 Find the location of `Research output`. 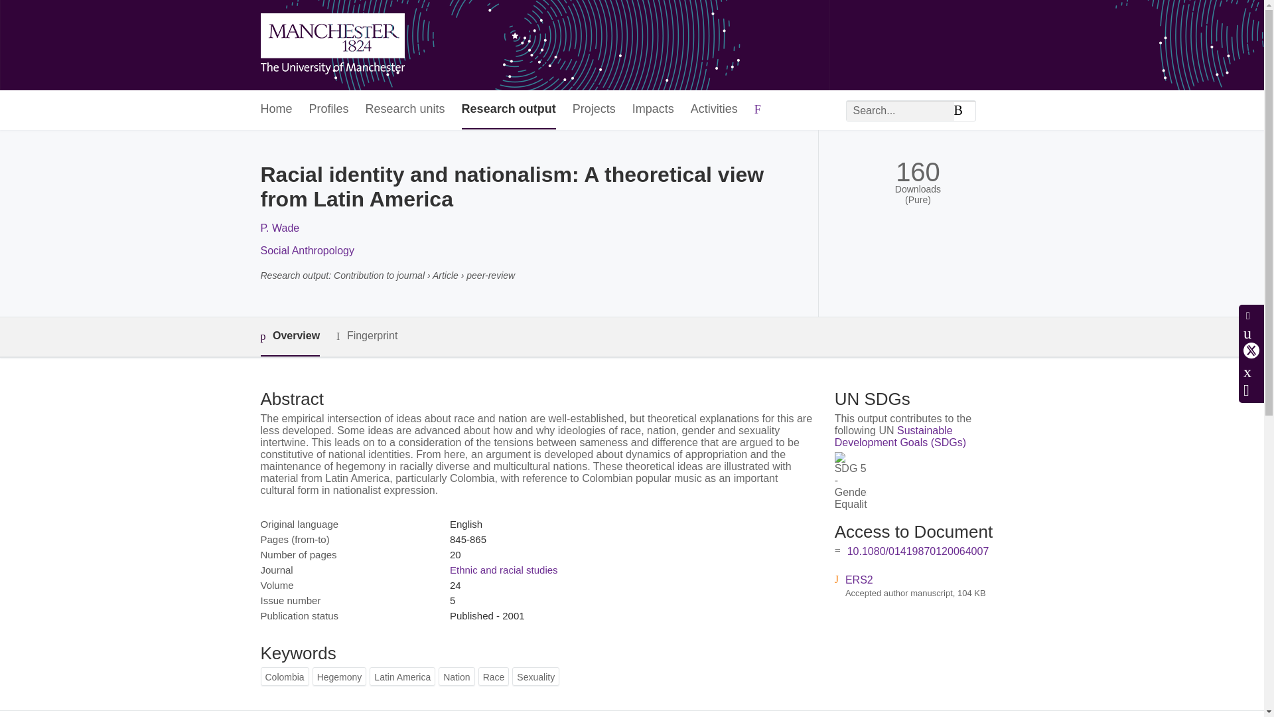

Research output is located at coordinates (508, 110).